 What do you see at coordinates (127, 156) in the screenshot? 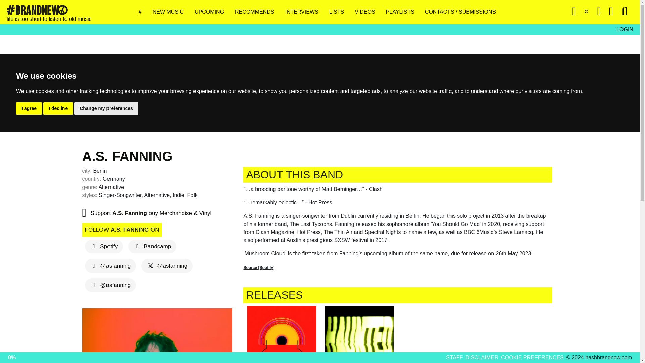
I see `A.S. FANNING` at bounding box center [127, 156].